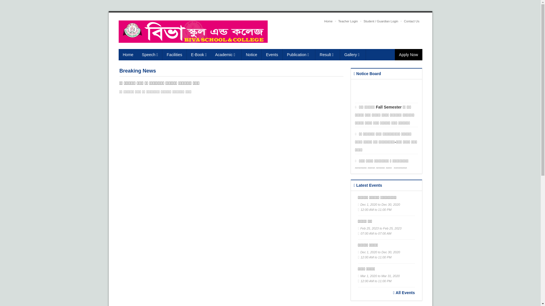 The width and height of the screenshot is (545, 306). I want to click on Academic, so click(226, 55).